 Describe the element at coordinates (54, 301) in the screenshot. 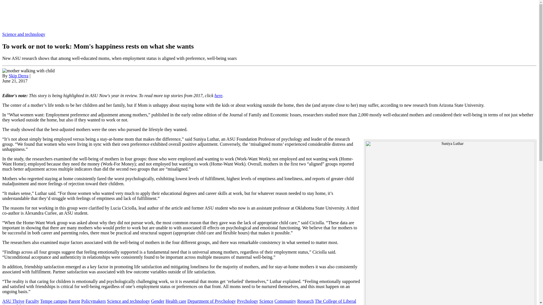

I see `Tempe campus` at that location.